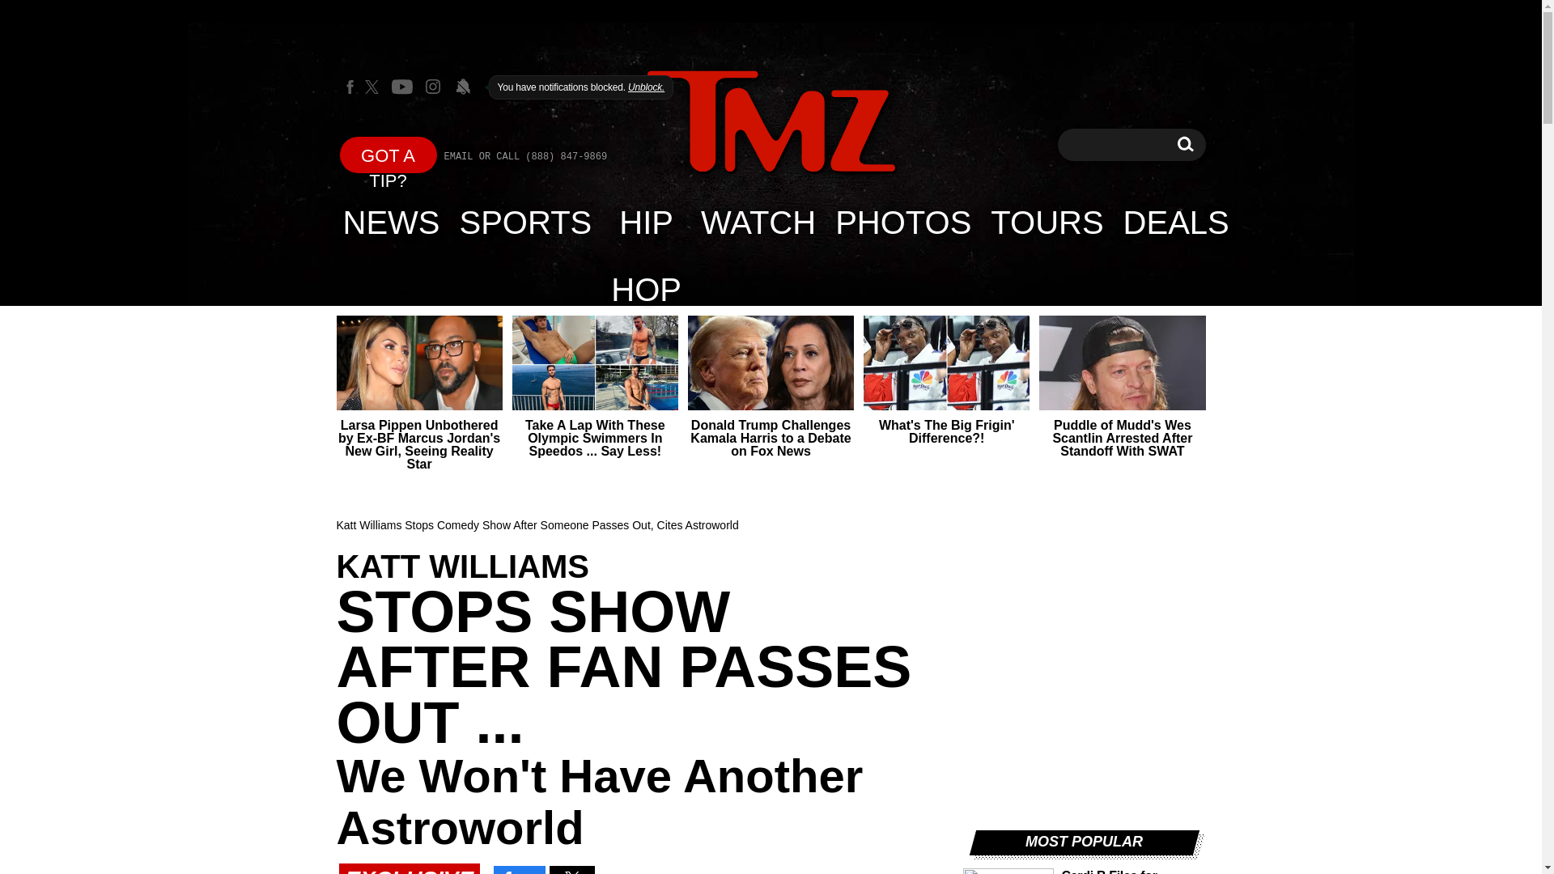 Image resolution: width=1554 pixels, height=874 pixels. I want to click on DEALS, so click(1176, 222).